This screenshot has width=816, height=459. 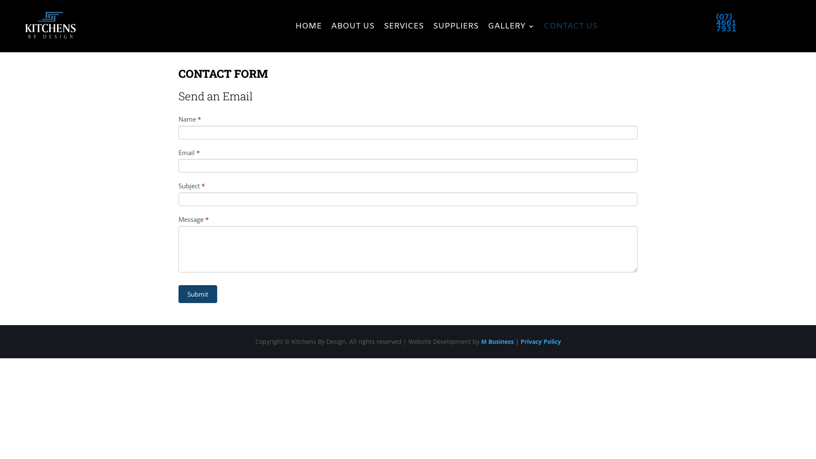 What do you see at coordinates (456, 26) in the screenshot?
I see `SUPPLIERS` at bounding box center [456, 26].